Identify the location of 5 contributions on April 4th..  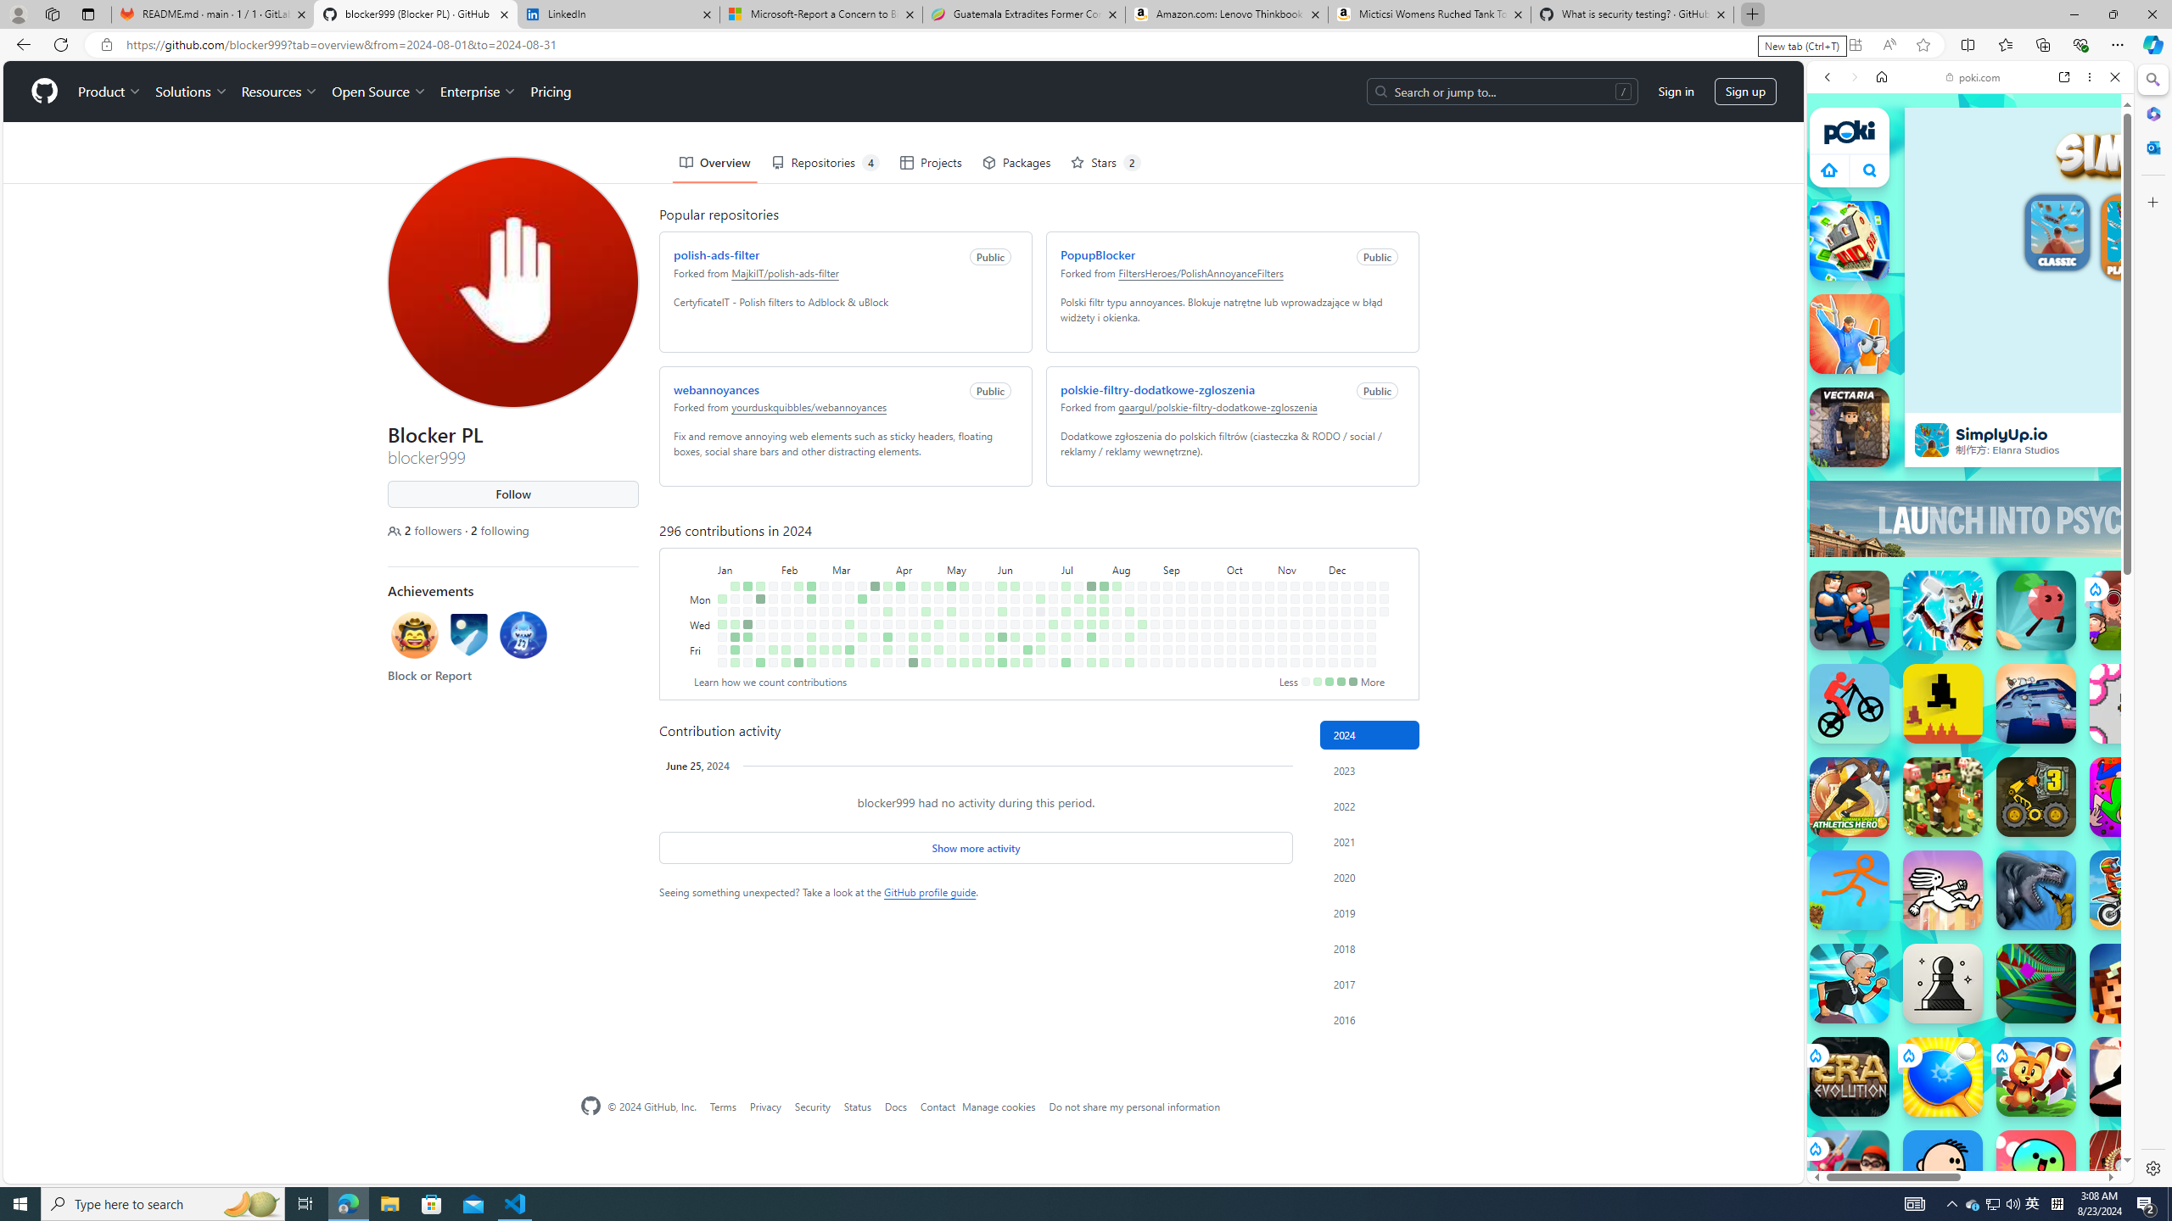
(887, 637).